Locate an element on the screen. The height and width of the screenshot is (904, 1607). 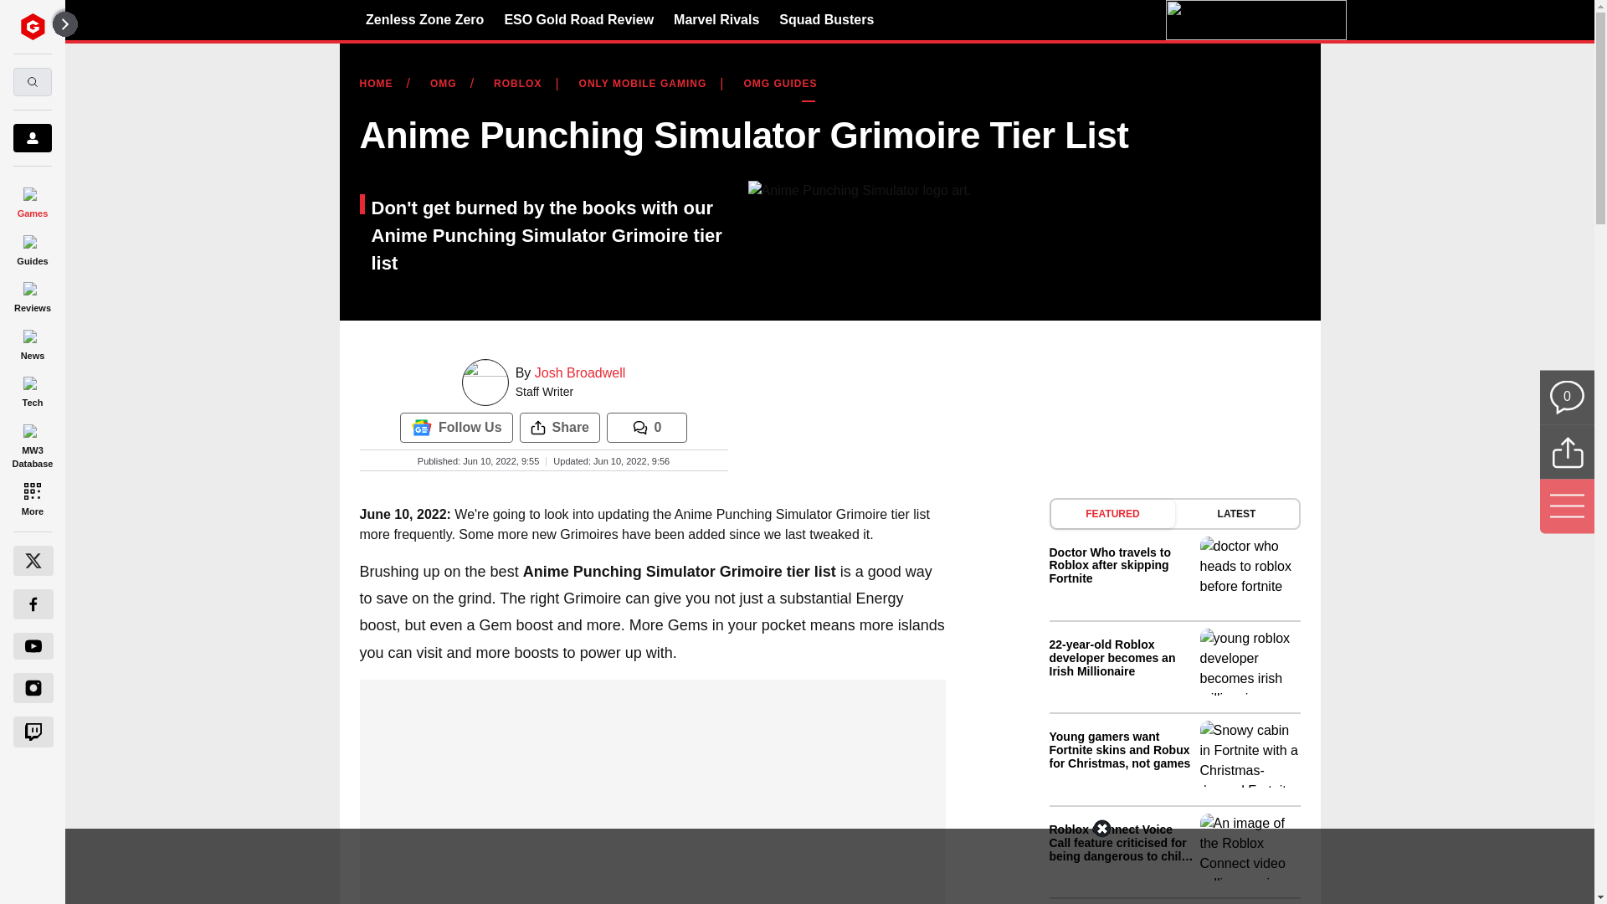
3rd party ad content is located at coordinates (652, 783).